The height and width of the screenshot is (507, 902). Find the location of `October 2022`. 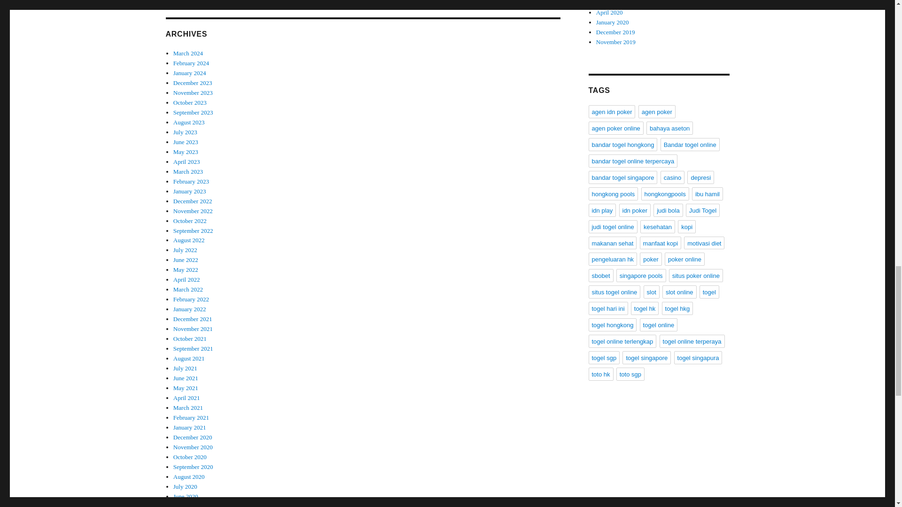

October 2022 is located at coordinates (190, 221).